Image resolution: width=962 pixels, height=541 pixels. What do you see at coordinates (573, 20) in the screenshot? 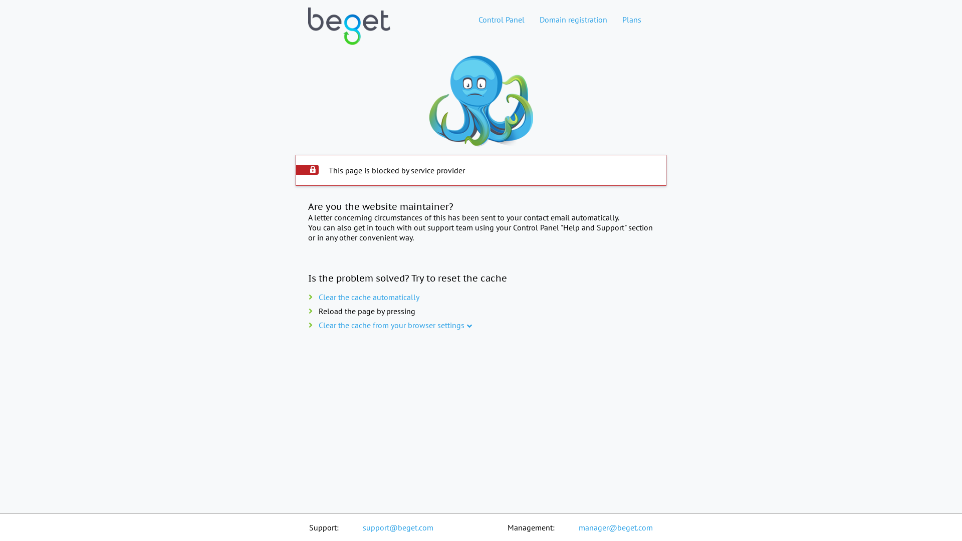
I see `Domain registration` at bounding box center [573, 20].